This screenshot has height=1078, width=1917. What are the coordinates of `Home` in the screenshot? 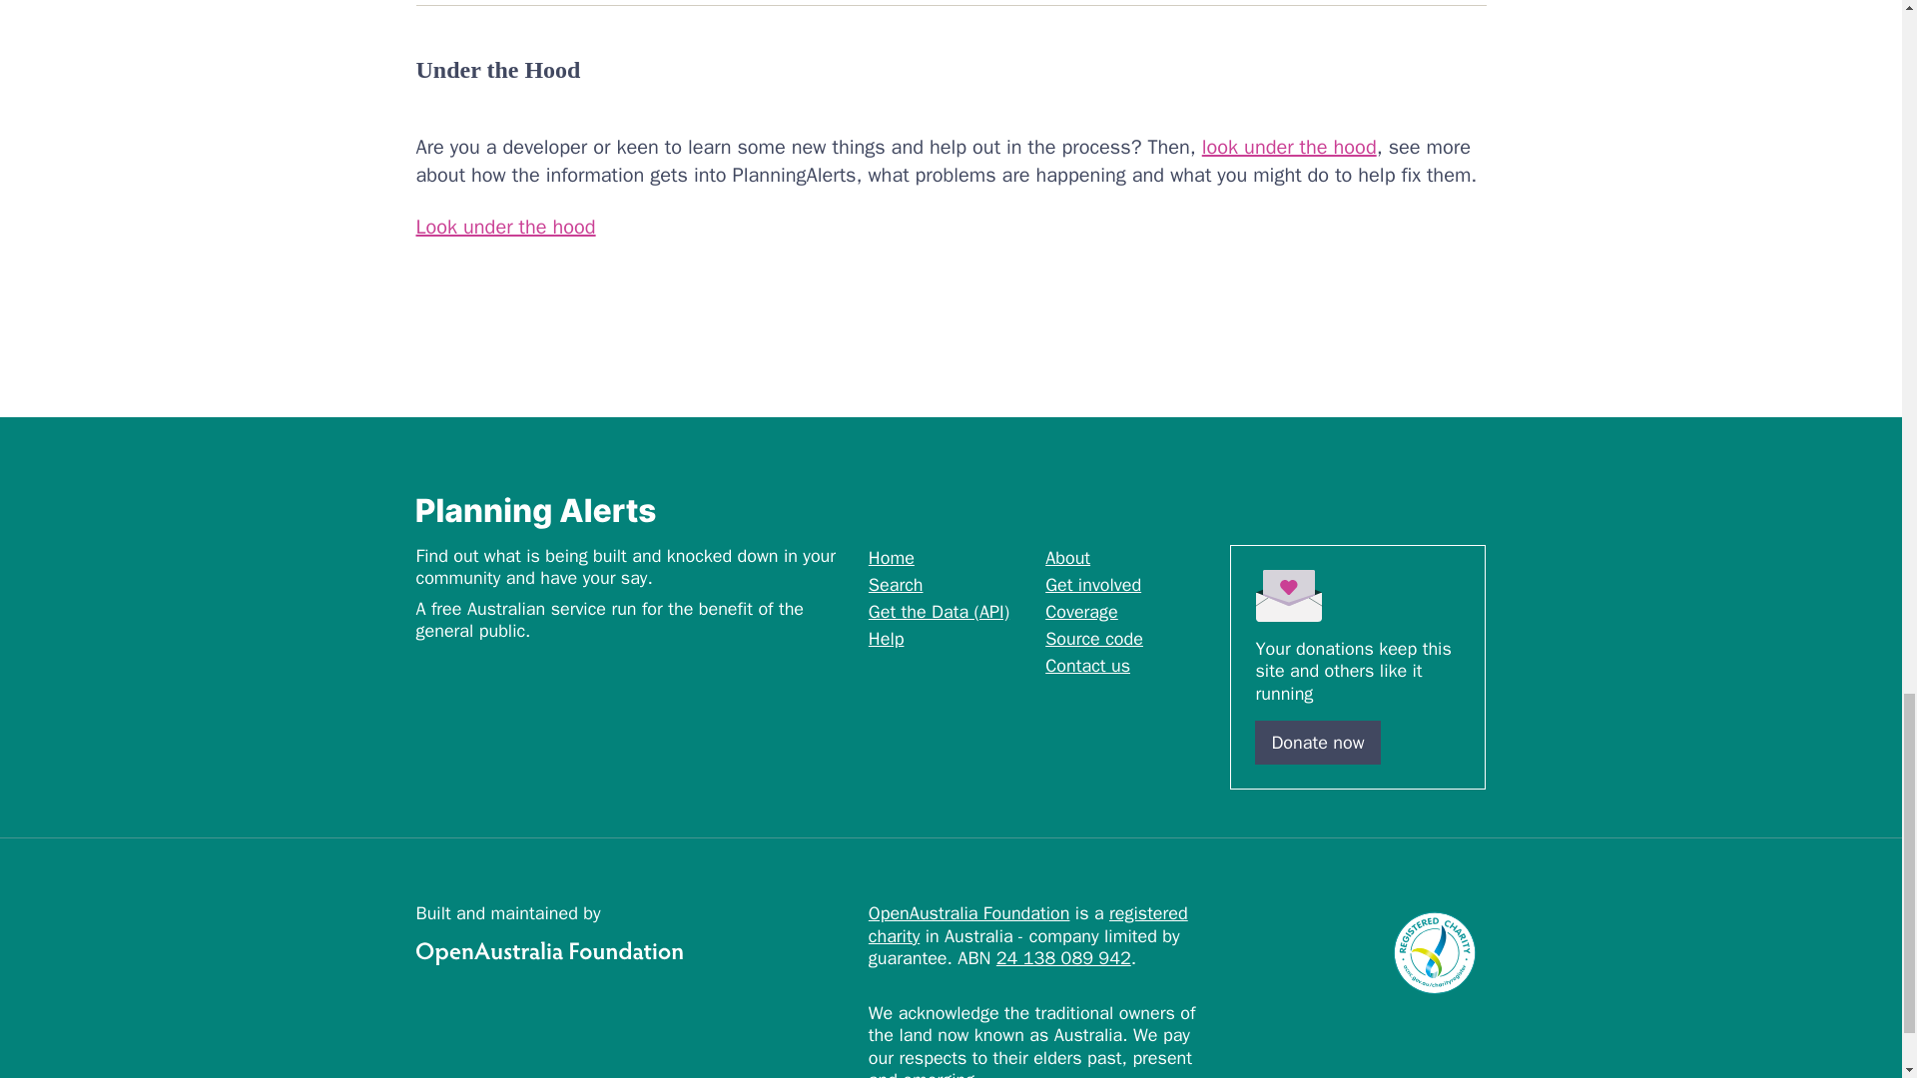 It's located at (891, 557).